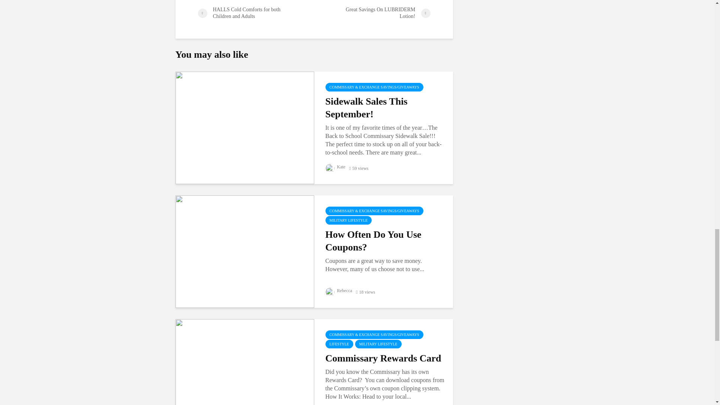  What do you see at coordinates (372, 13) in the screenshot?
I see `Great Savings On LUBRIDERM Lotion!` at bounding box center [372, 13].